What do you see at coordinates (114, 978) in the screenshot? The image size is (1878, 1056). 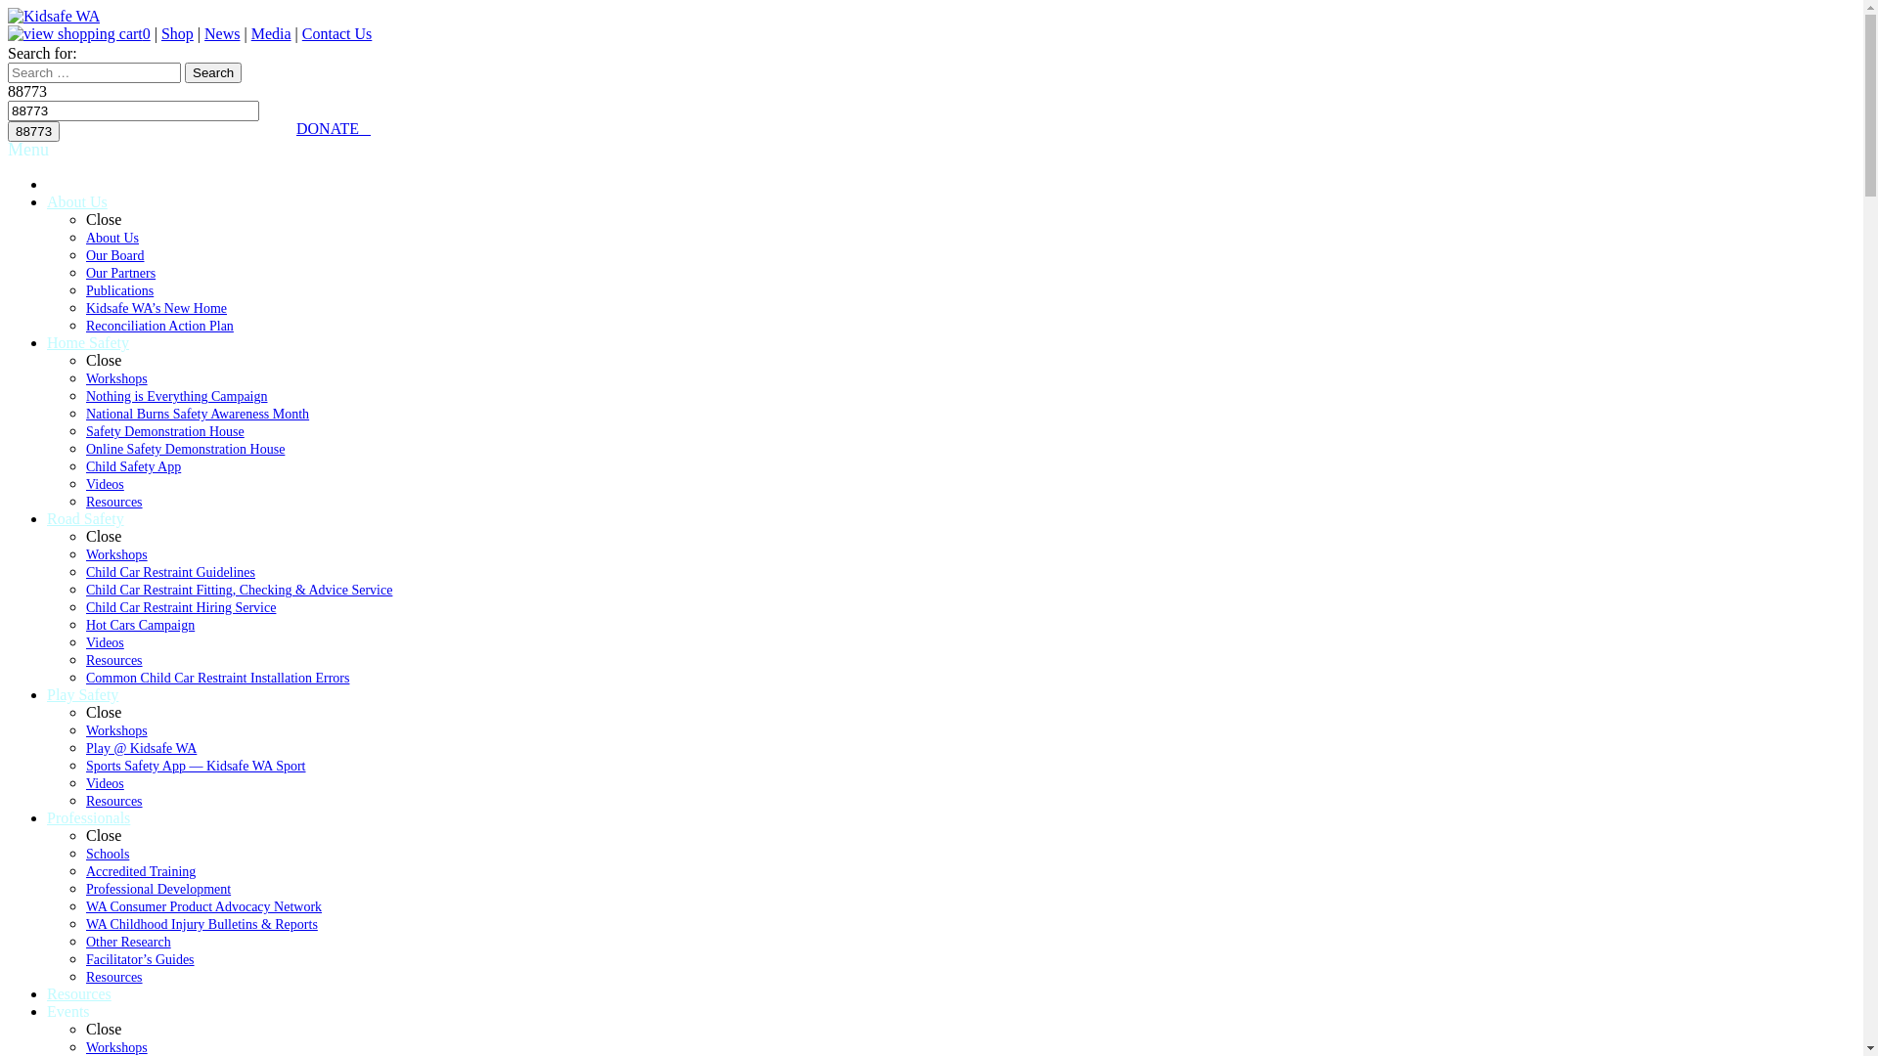 I see `Resources` at bounding box center [114, 978].